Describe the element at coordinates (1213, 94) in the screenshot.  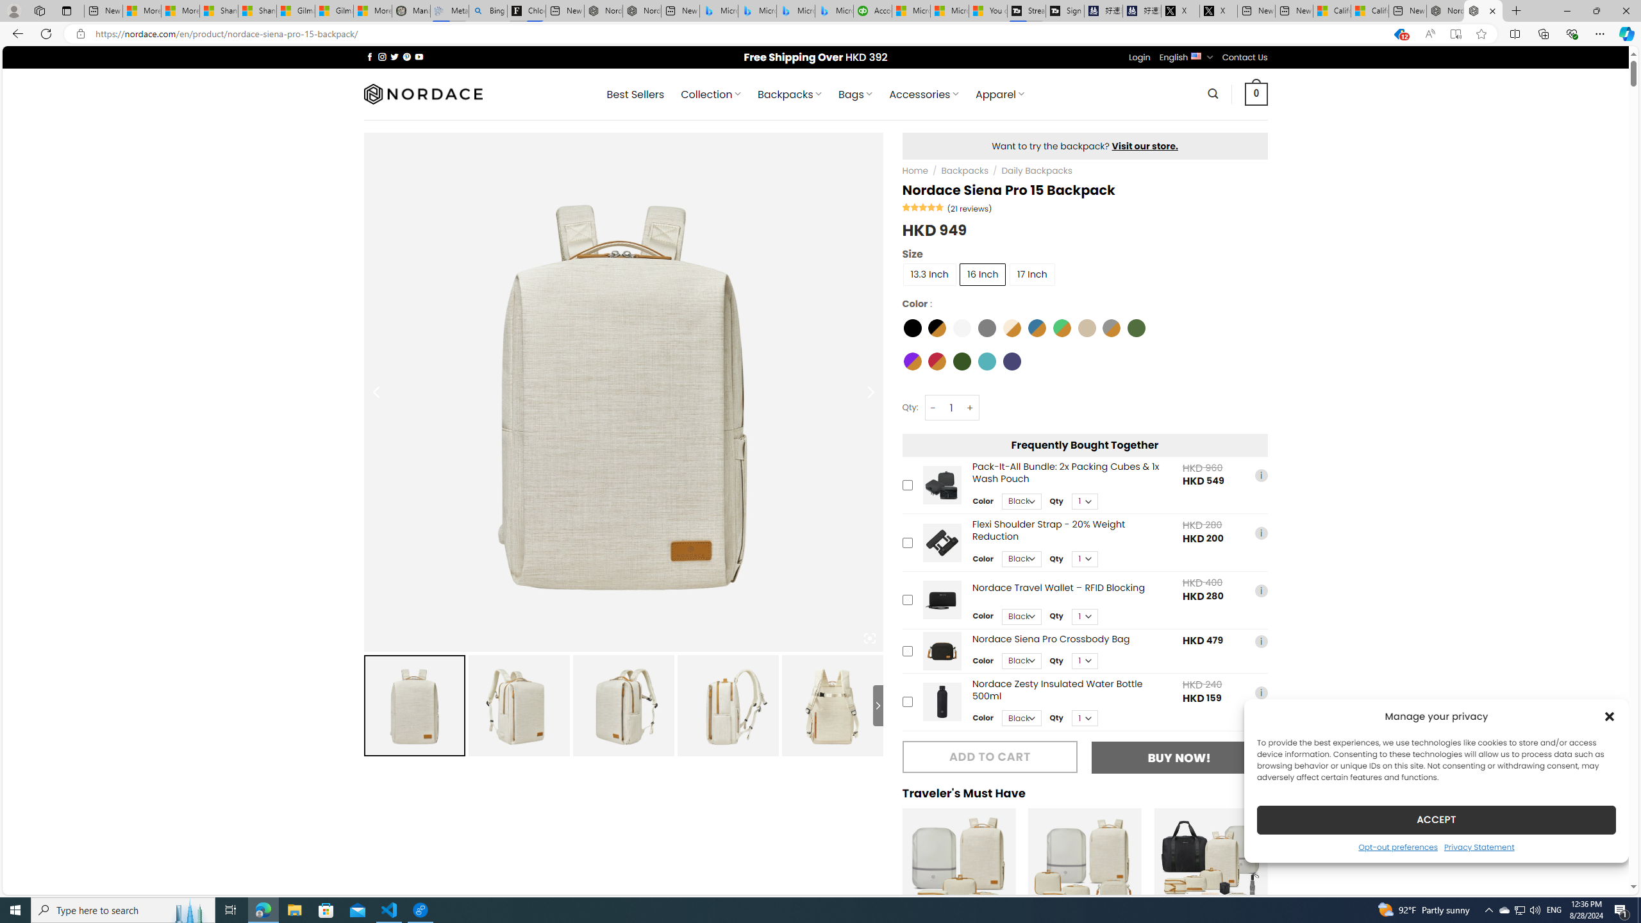
I see `Search` at that location.